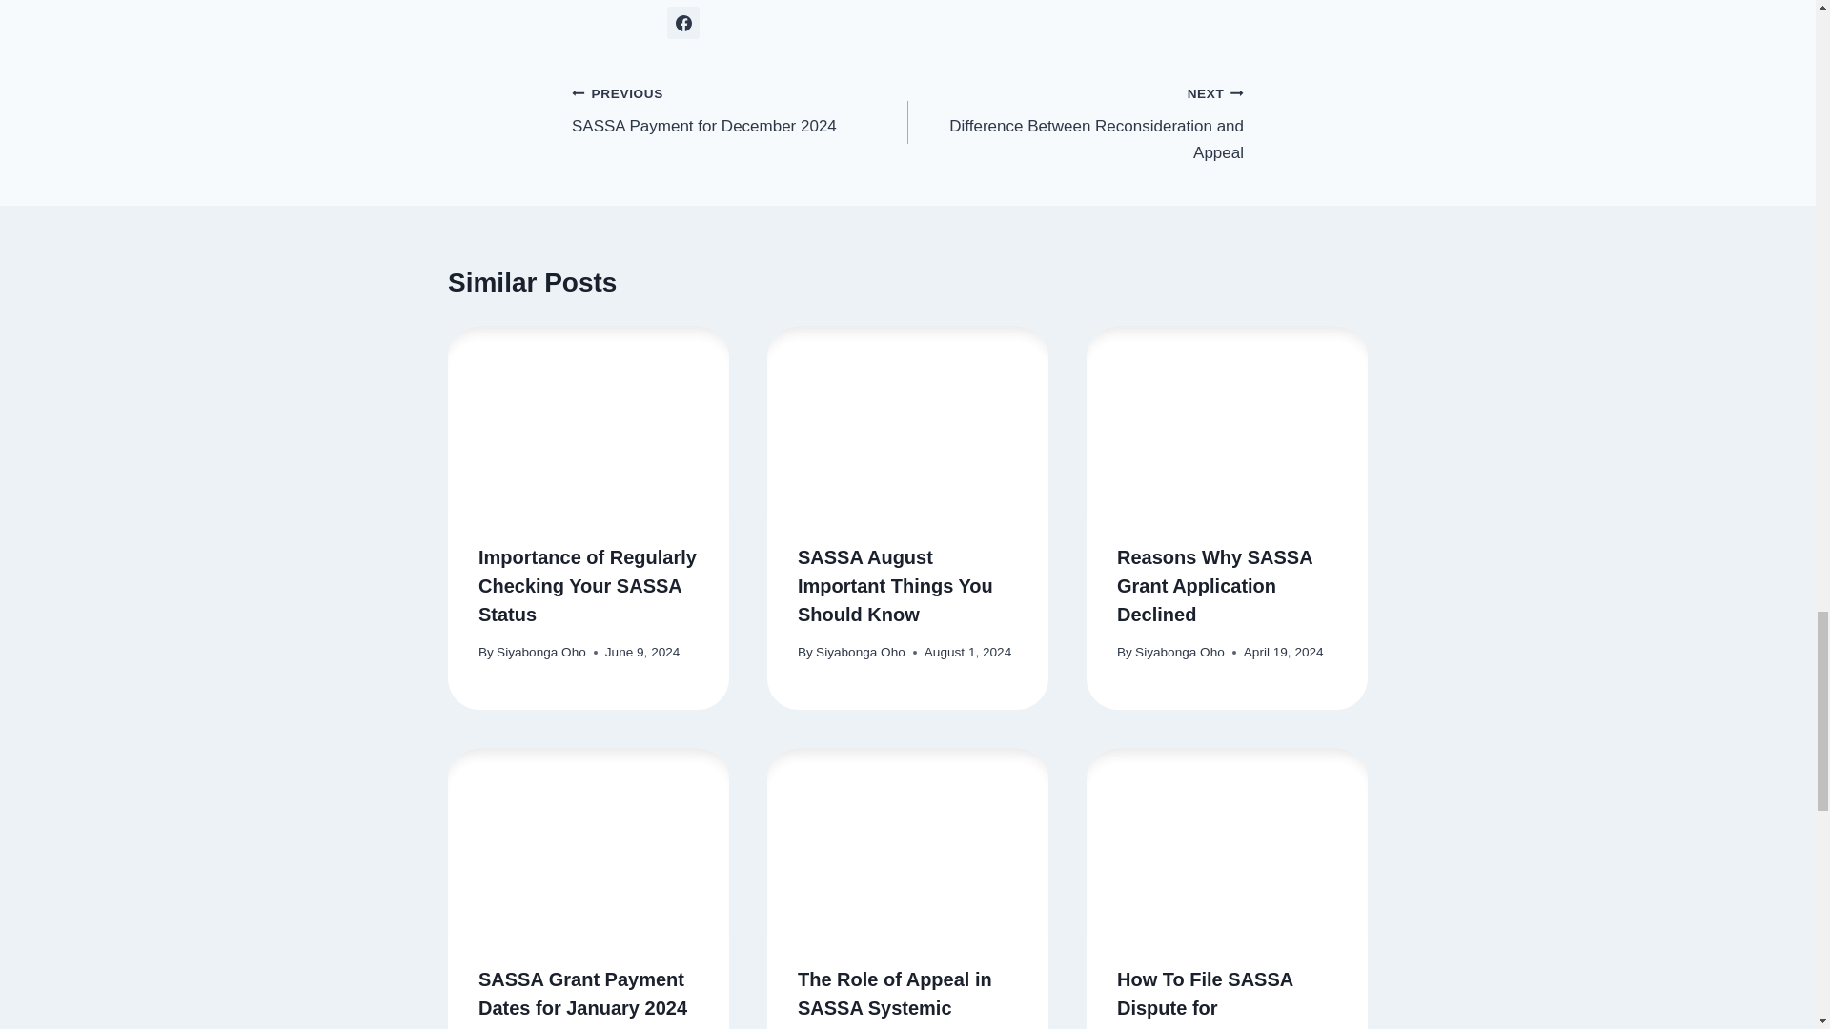  What do you see at coordinates (682, 23) in the screenshot?
I see `Follow Siyabonga Oho on Facebook` at bounding box center [682, 23].